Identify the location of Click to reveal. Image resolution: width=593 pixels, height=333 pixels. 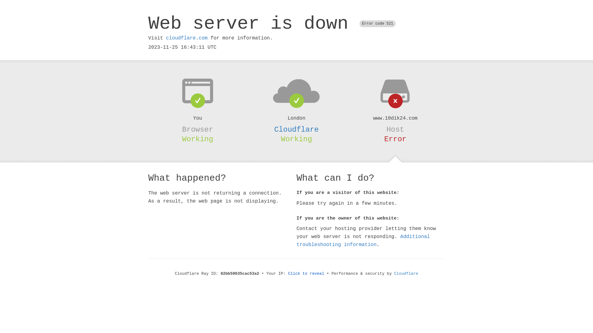
(306, 274).